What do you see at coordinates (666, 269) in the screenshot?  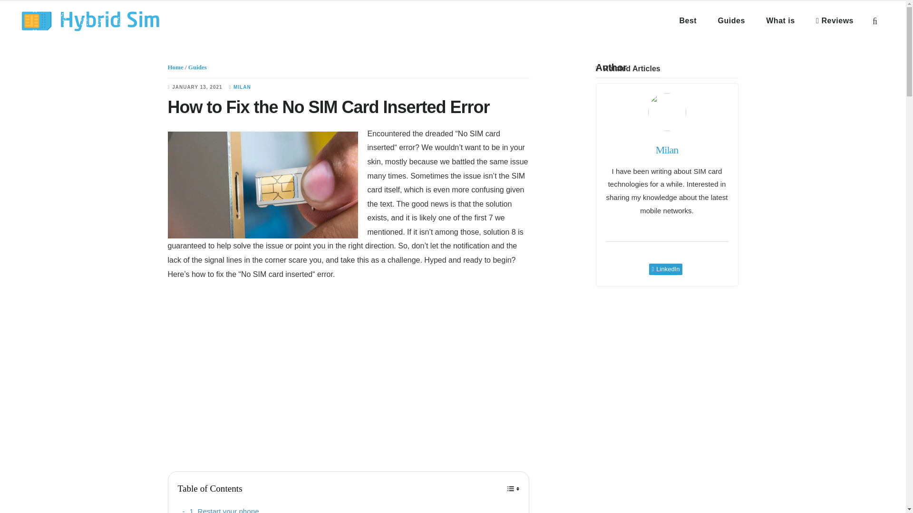 I see `LinkedIn` at bounding box center [666, 269].